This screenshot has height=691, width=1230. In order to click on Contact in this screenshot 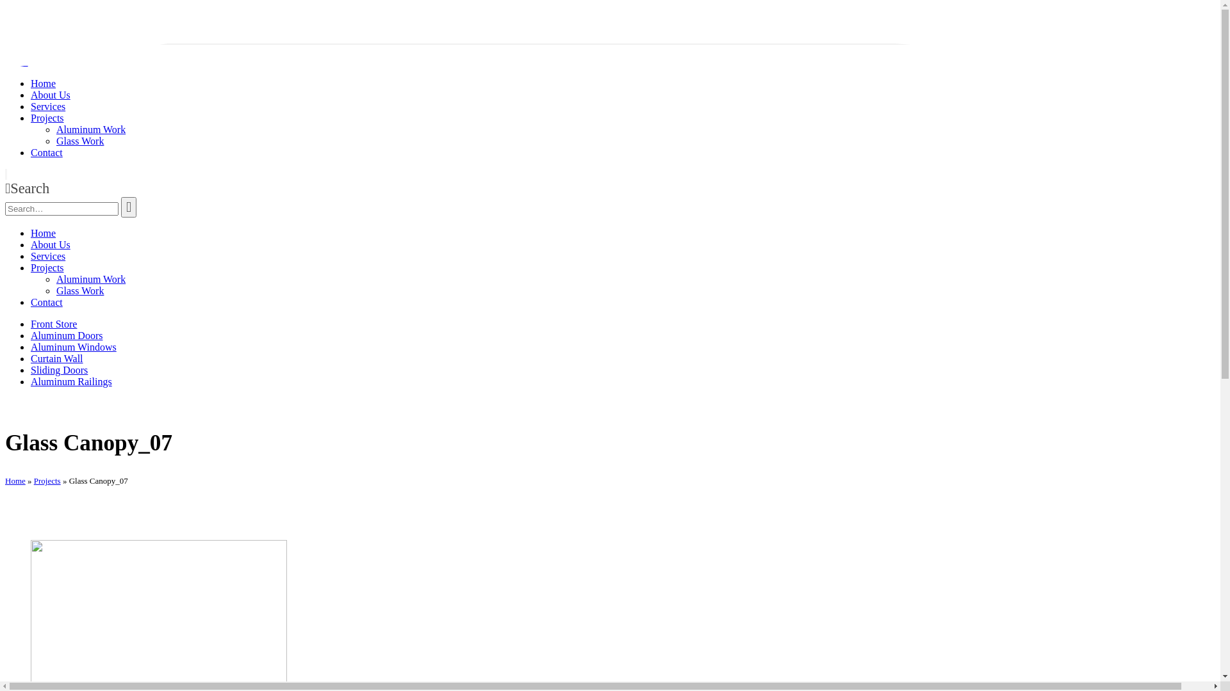, I will do `click(47, 302)`.